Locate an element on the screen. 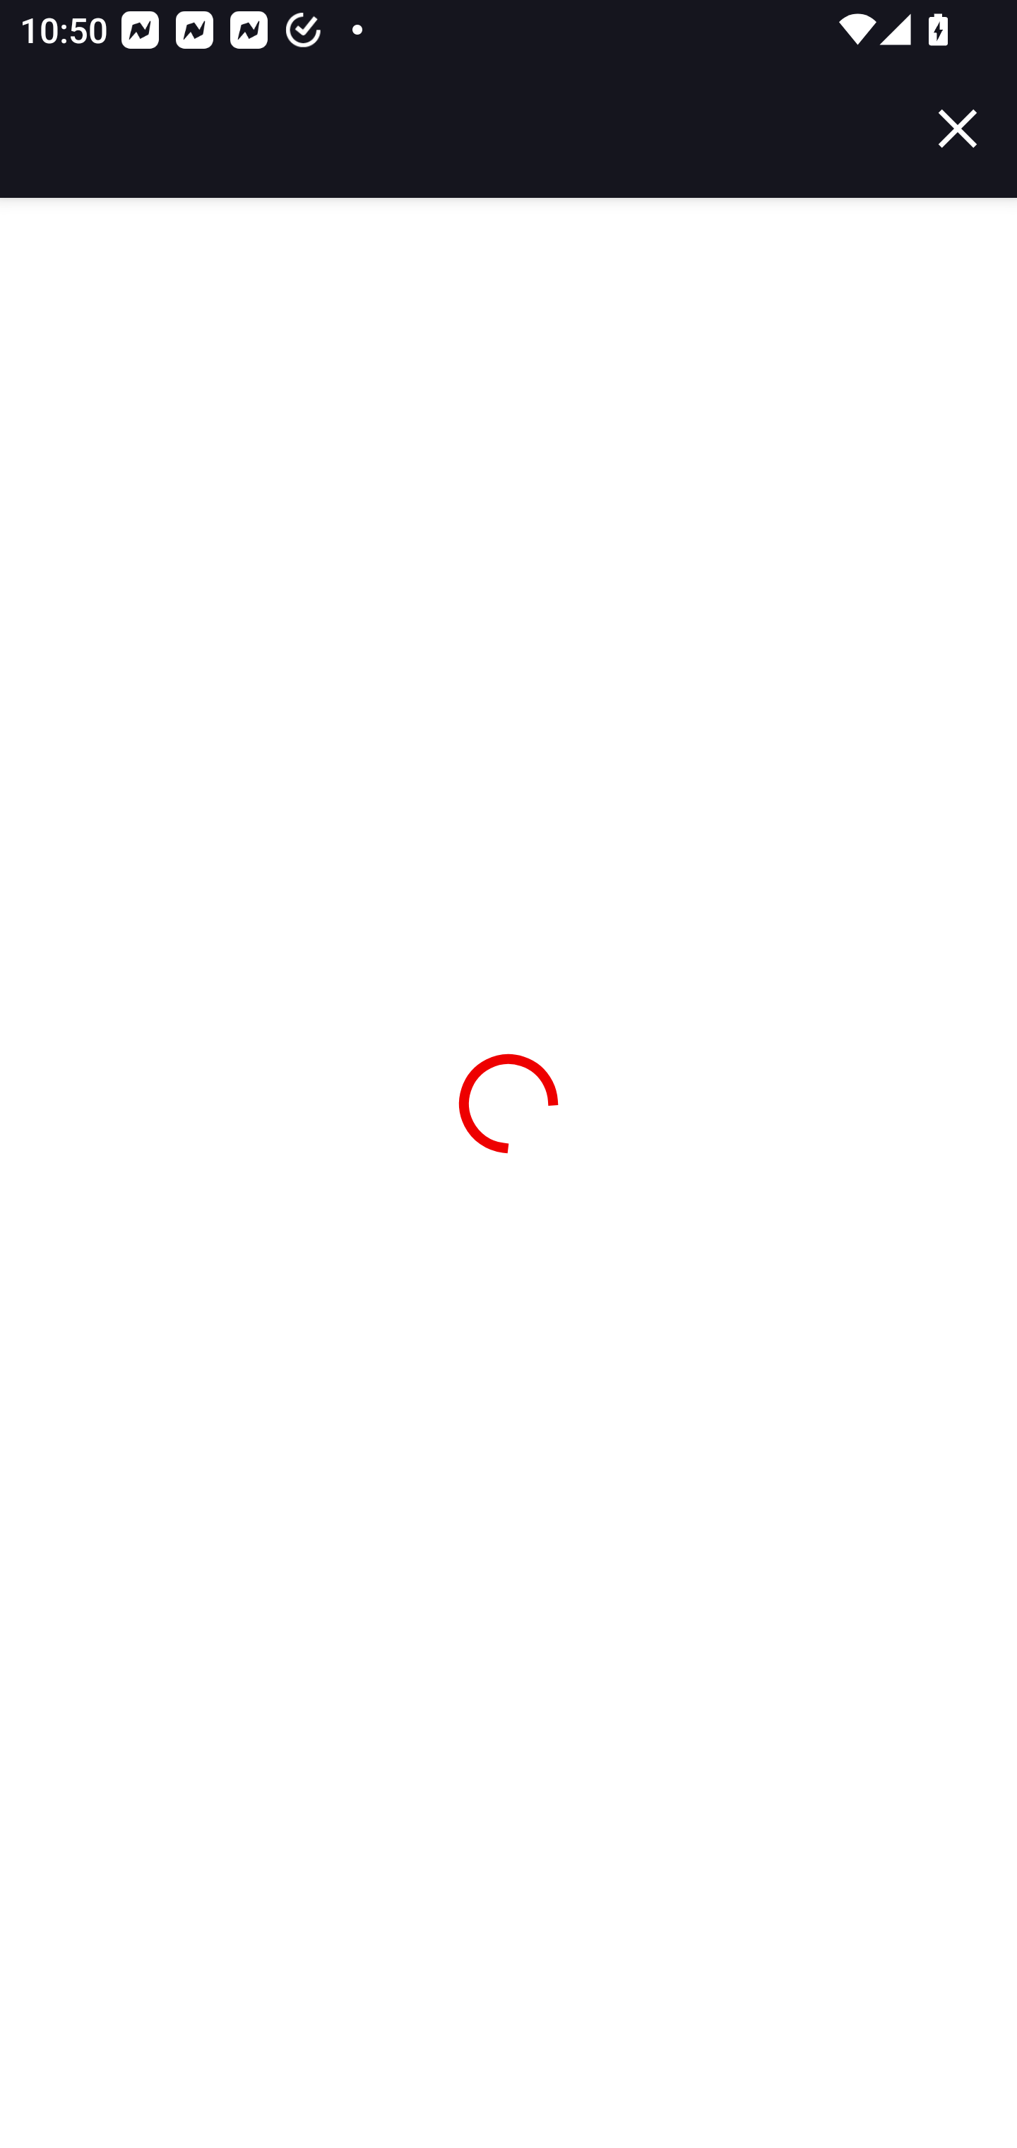 This screenshot has height=2148, width=1017. Close is located at coordinates (958, 129).